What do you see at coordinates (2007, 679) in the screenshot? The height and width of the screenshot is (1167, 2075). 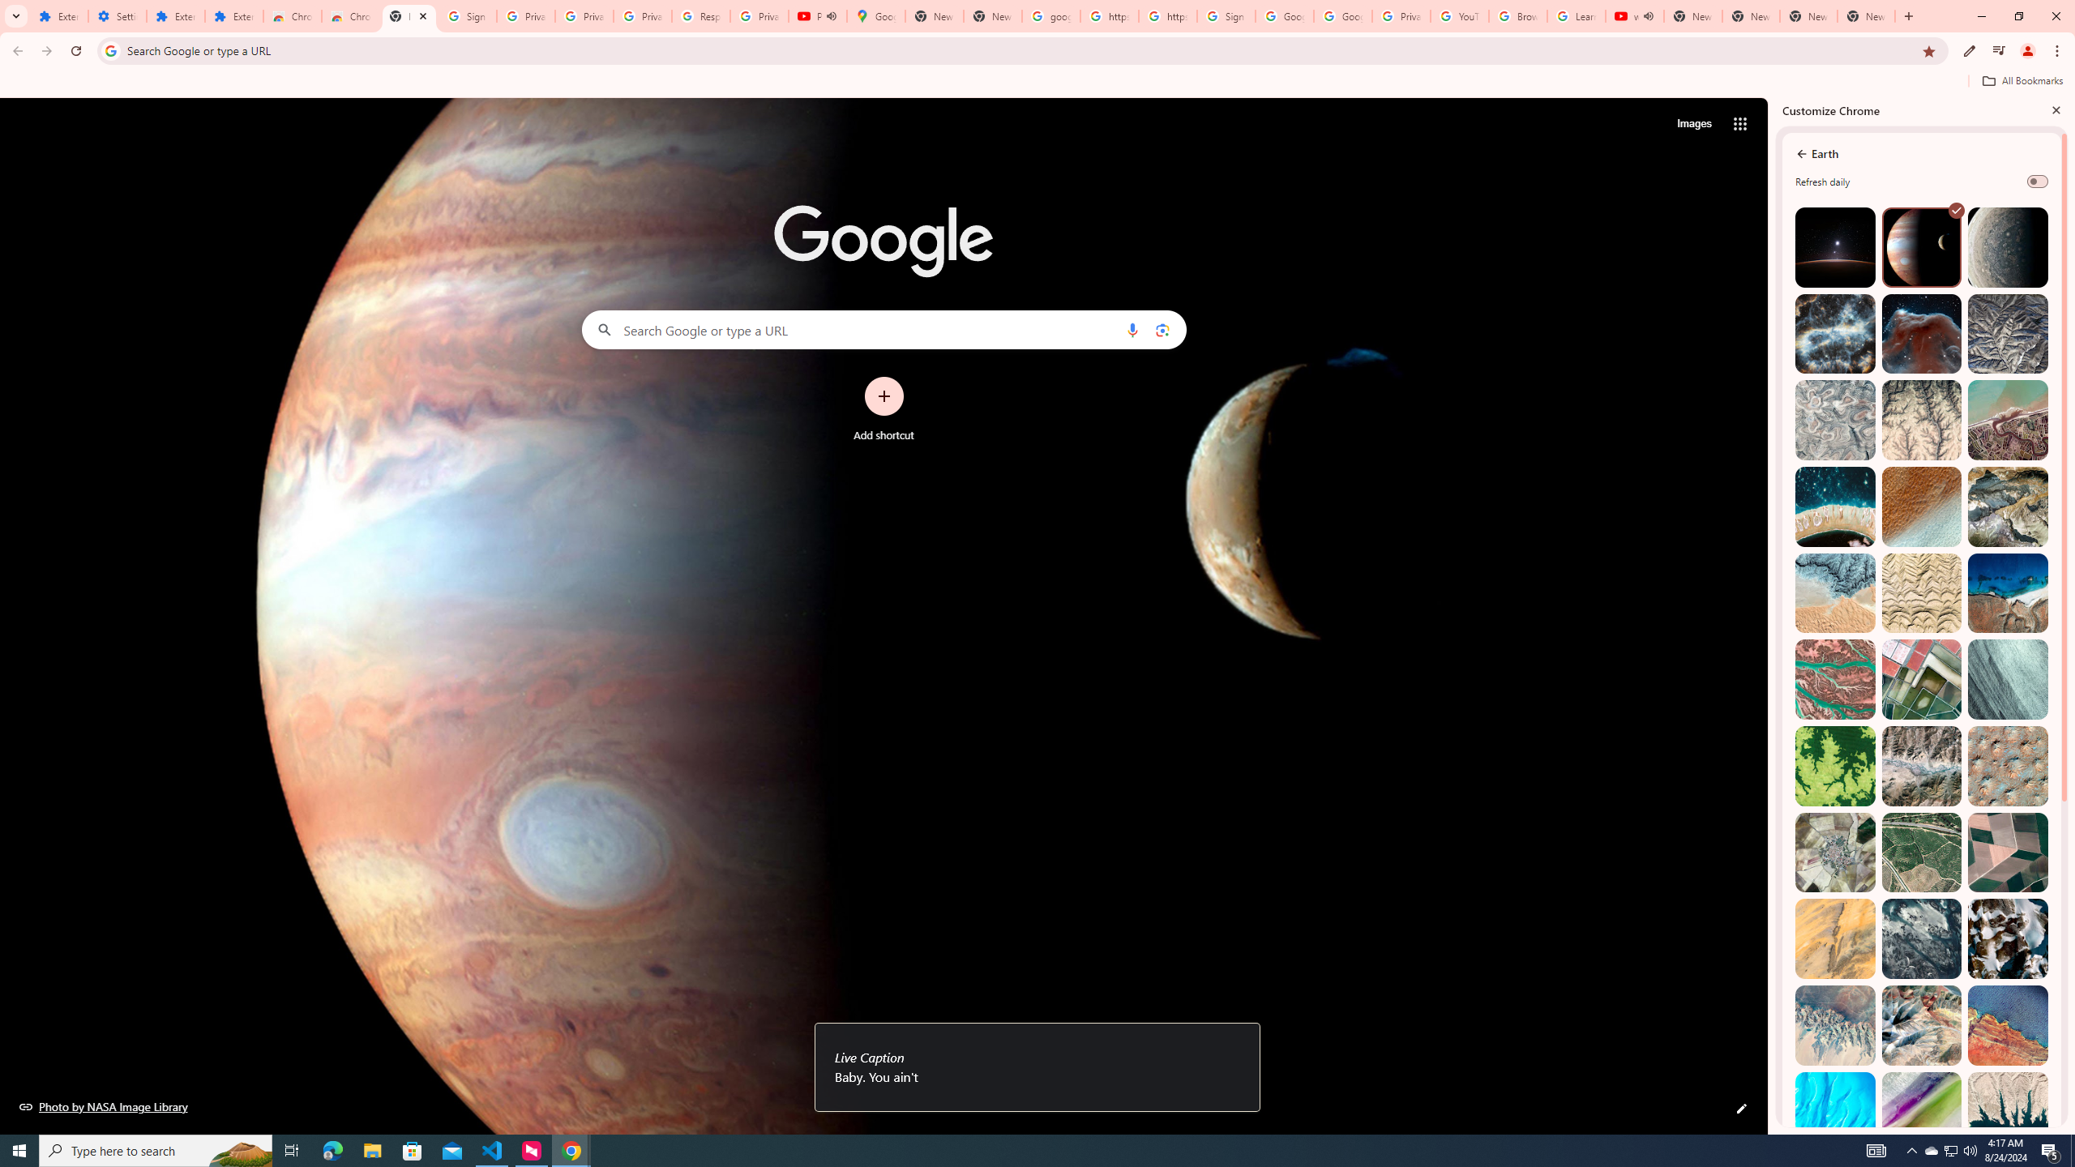 I see `Iceland` at bounding box center [2007, 679].